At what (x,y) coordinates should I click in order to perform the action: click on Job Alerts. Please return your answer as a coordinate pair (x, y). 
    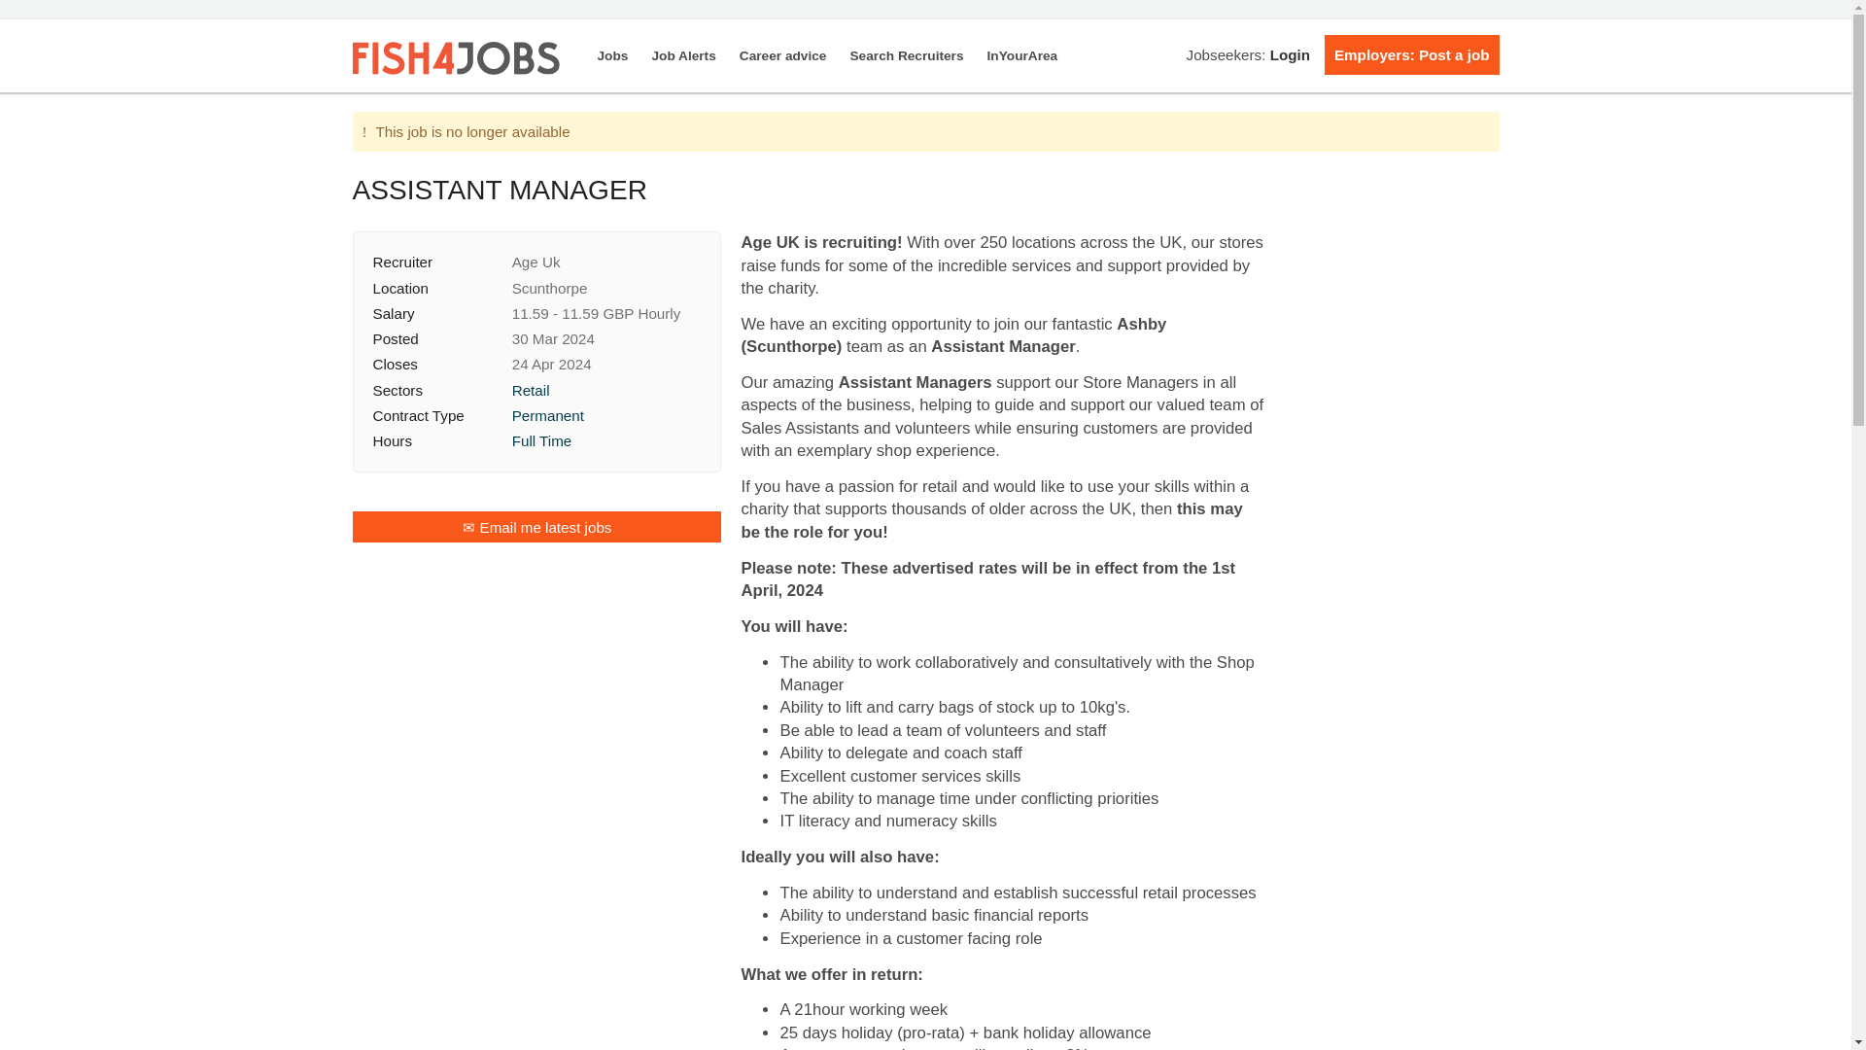
    Looking at the image, I should click on (683, 56).